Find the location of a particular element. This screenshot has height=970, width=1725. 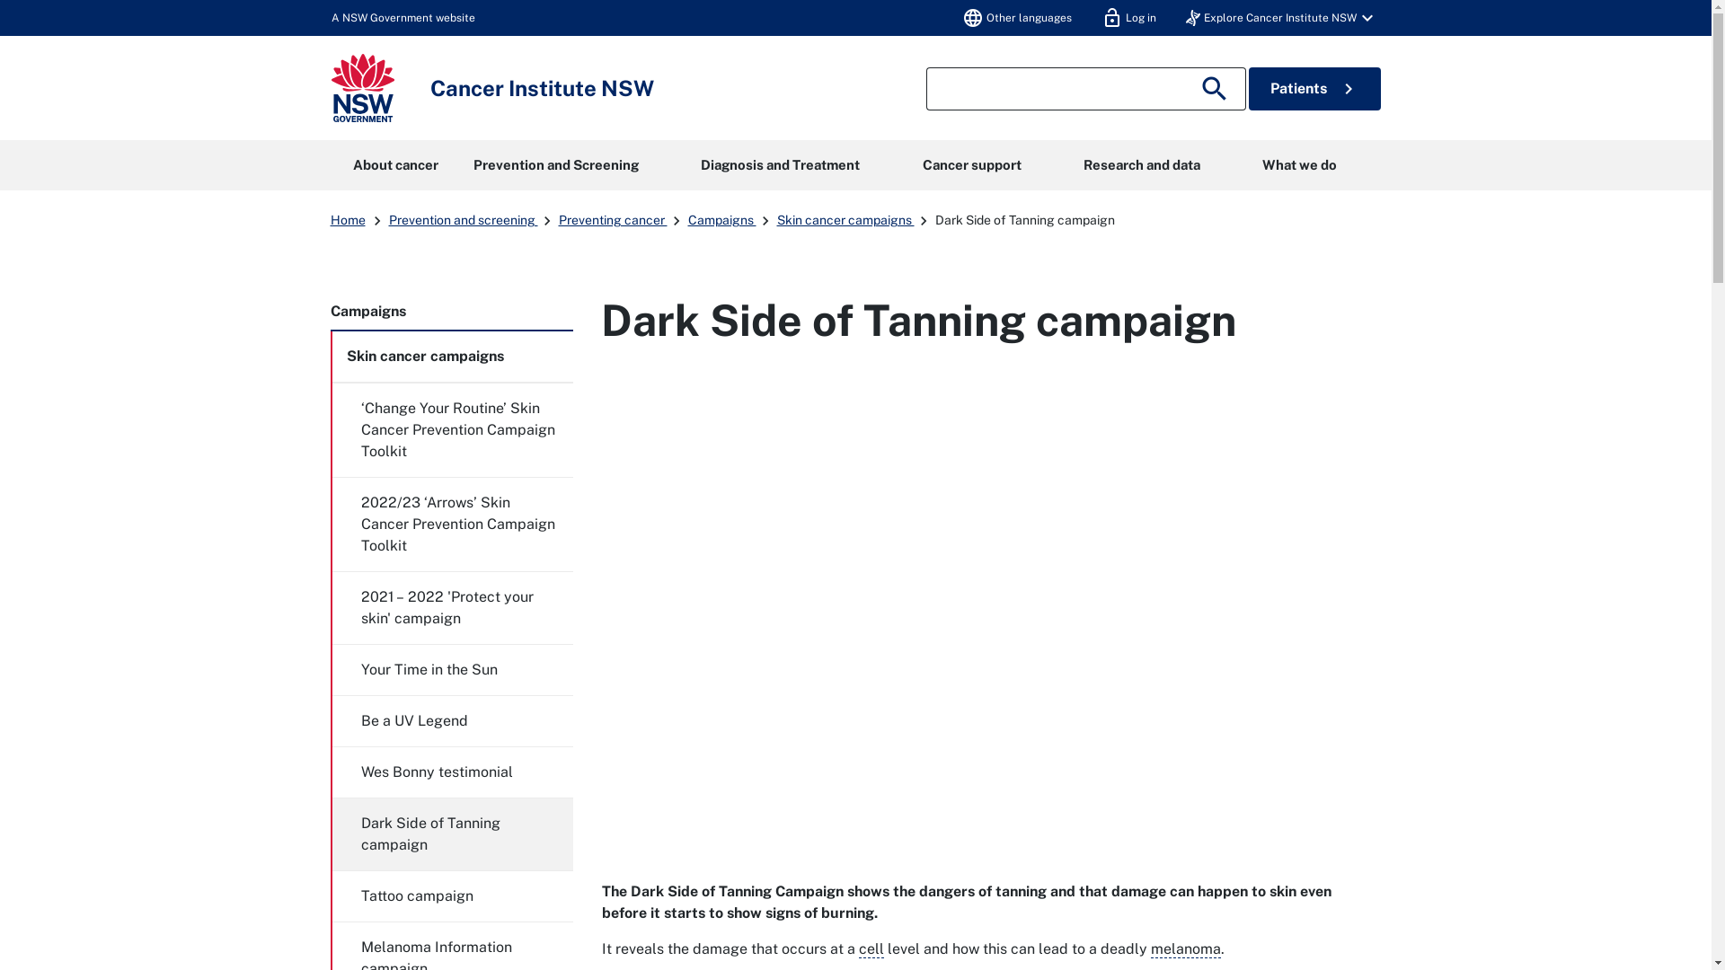

Patients chevron_right is located at coordinates (1315, 89).